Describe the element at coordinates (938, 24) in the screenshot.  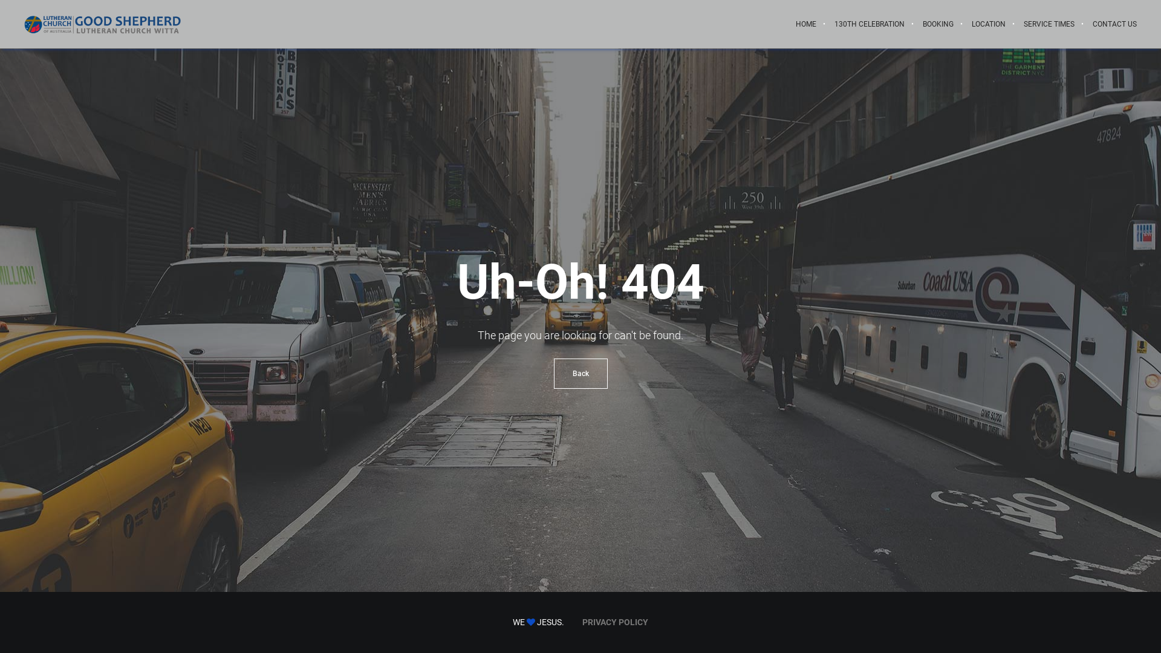
I see `BOOKING` at that location.